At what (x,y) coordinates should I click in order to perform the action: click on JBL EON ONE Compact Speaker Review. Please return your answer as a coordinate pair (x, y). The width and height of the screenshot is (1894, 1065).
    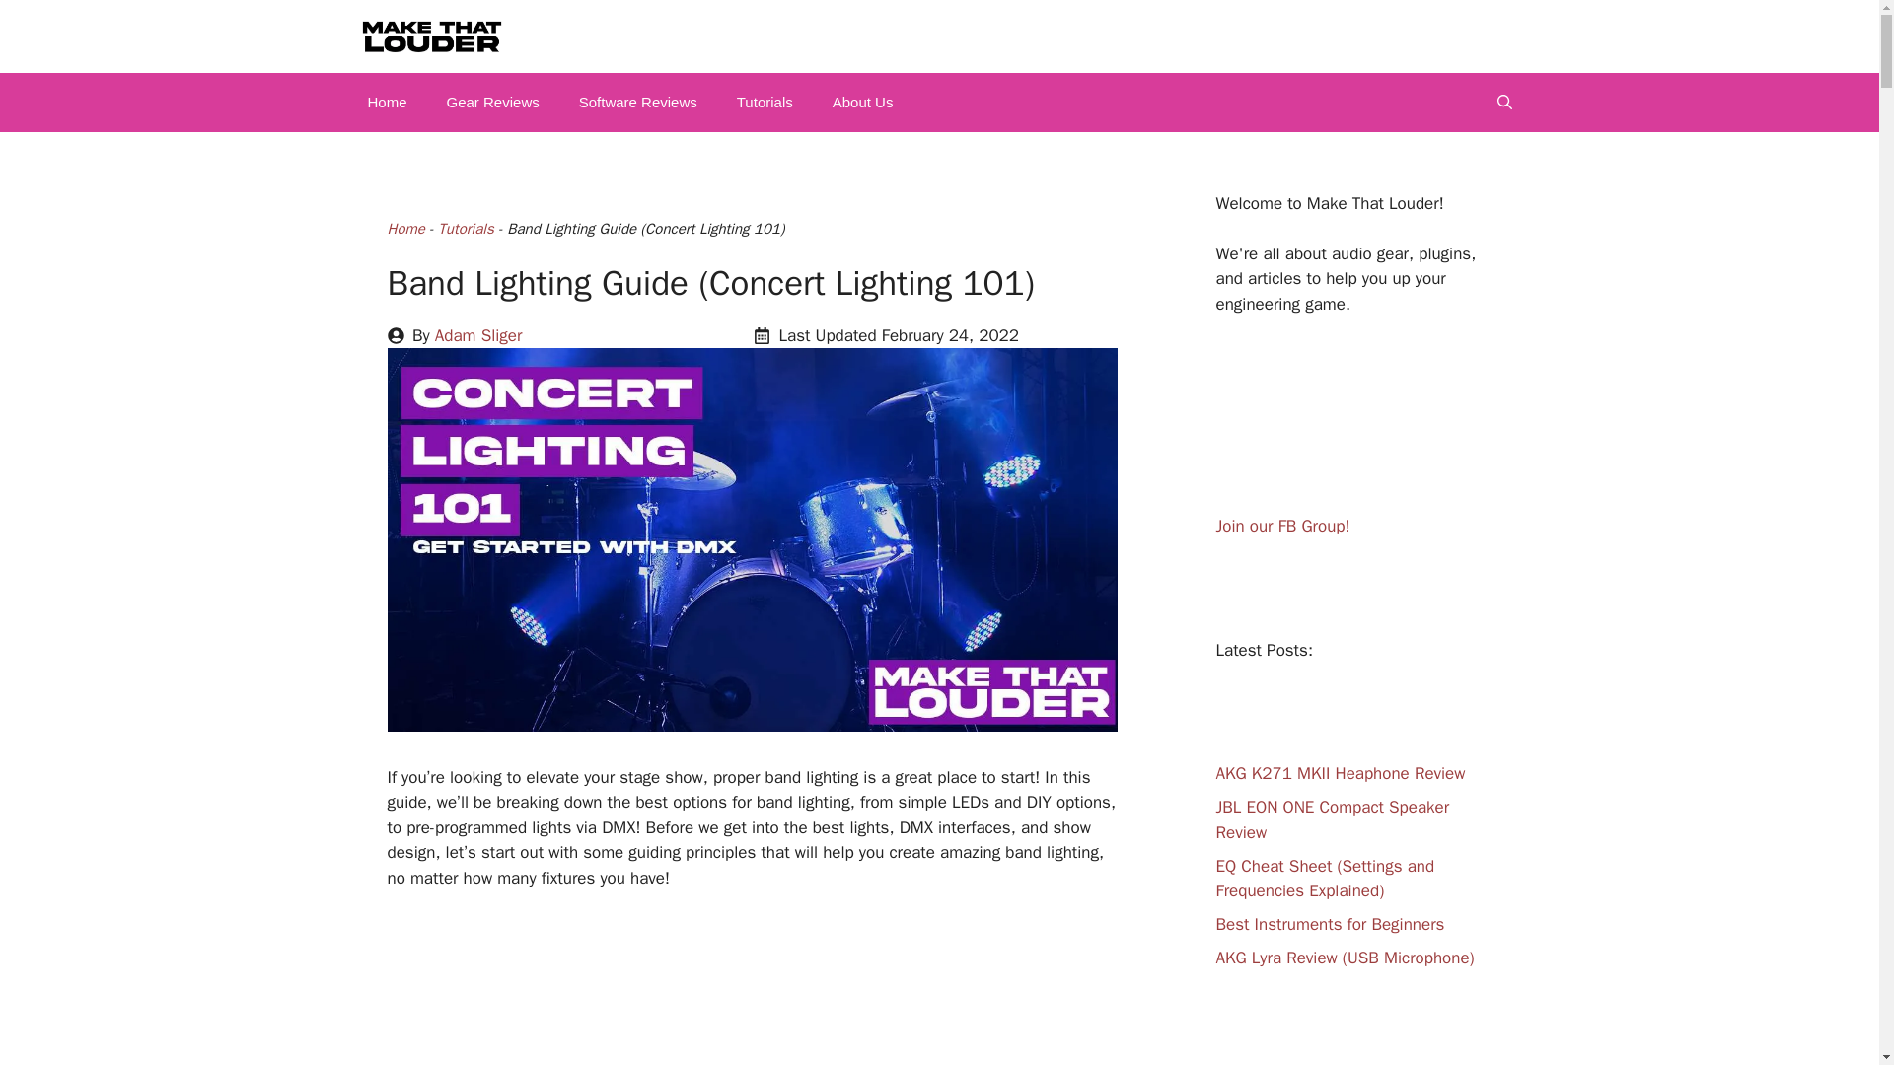
    Looking at the image, I should click on (1332, 819).